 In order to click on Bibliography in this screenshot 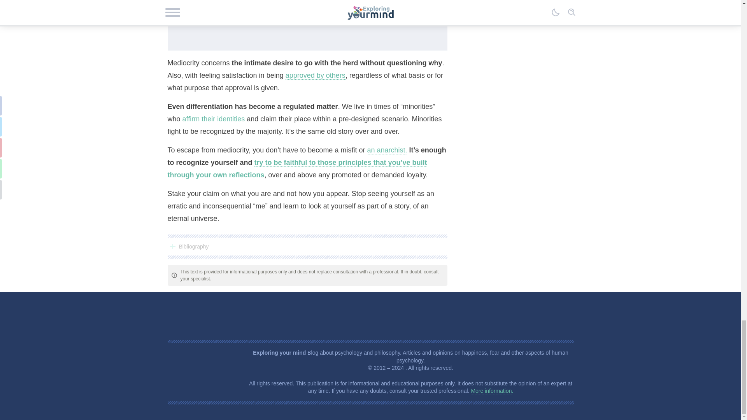, I will do `click(307, 247)`.